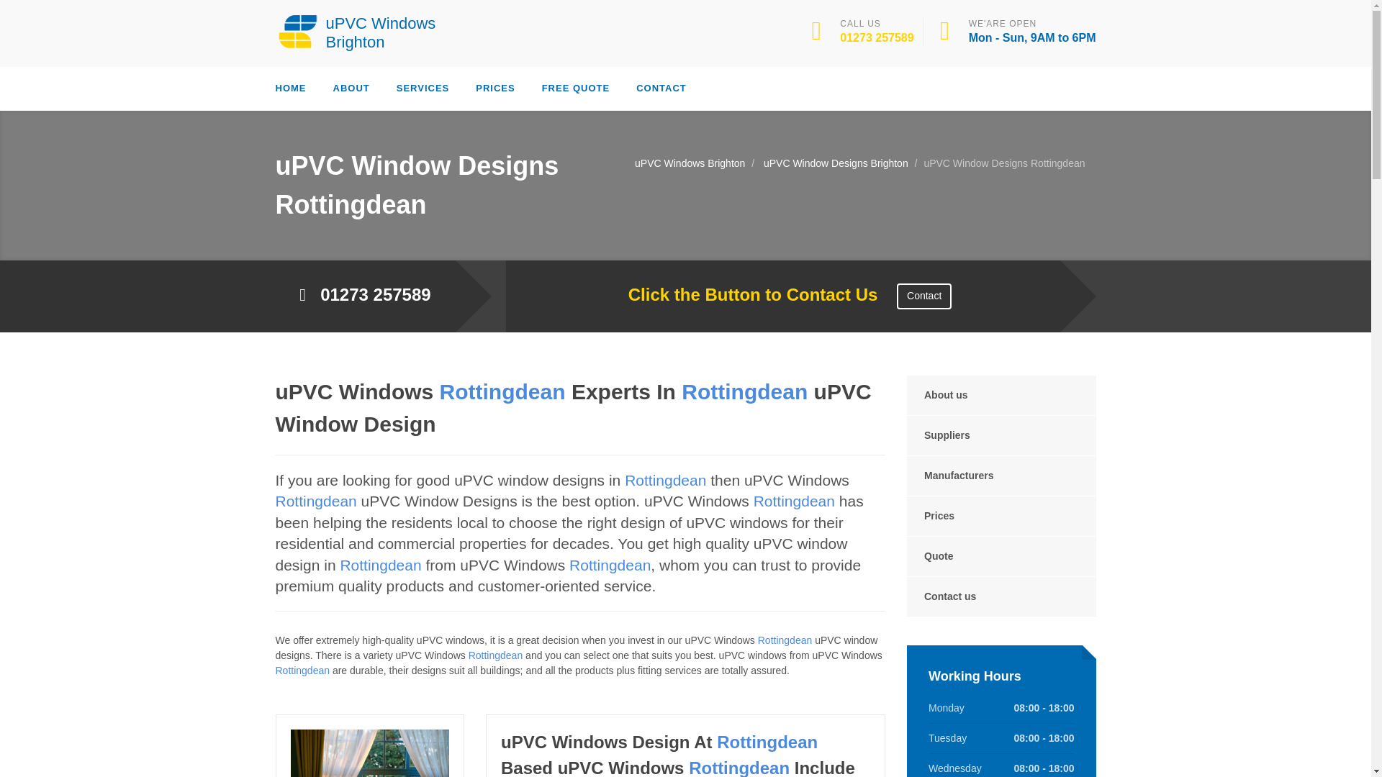  Describe the element at coordinates (361, 32) in the screenshot. I see `uPVC Windows Brighton` at that location.